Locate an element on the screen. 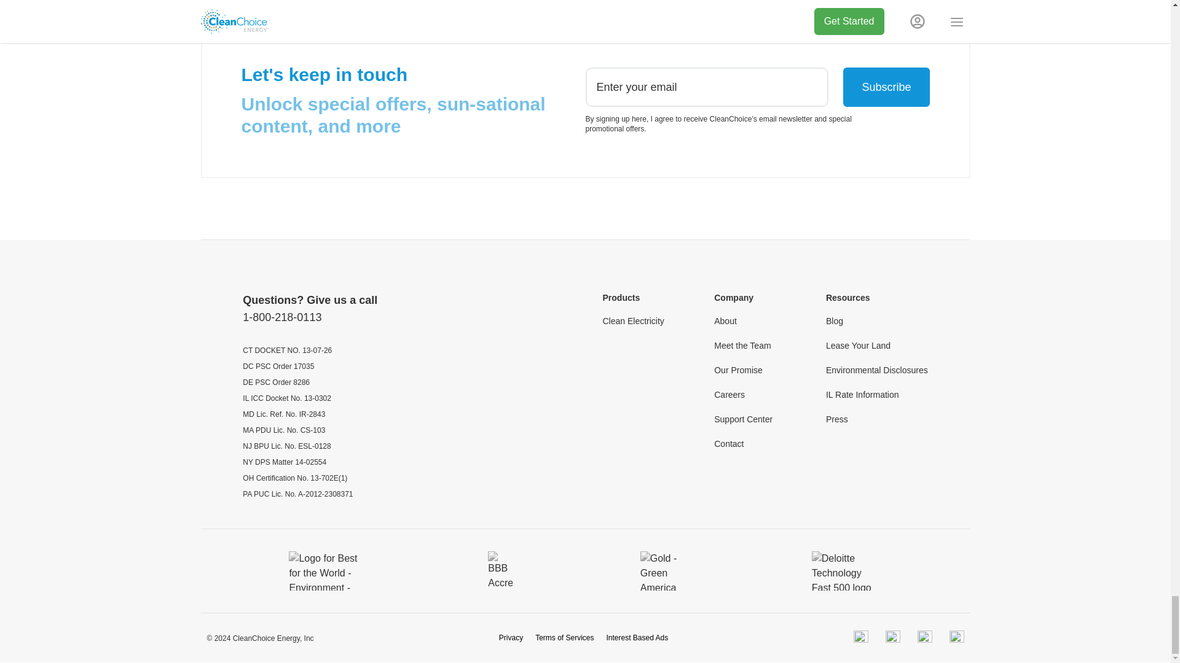 The image size is (1180, 663). Careers is located at coordinates (729, 394).